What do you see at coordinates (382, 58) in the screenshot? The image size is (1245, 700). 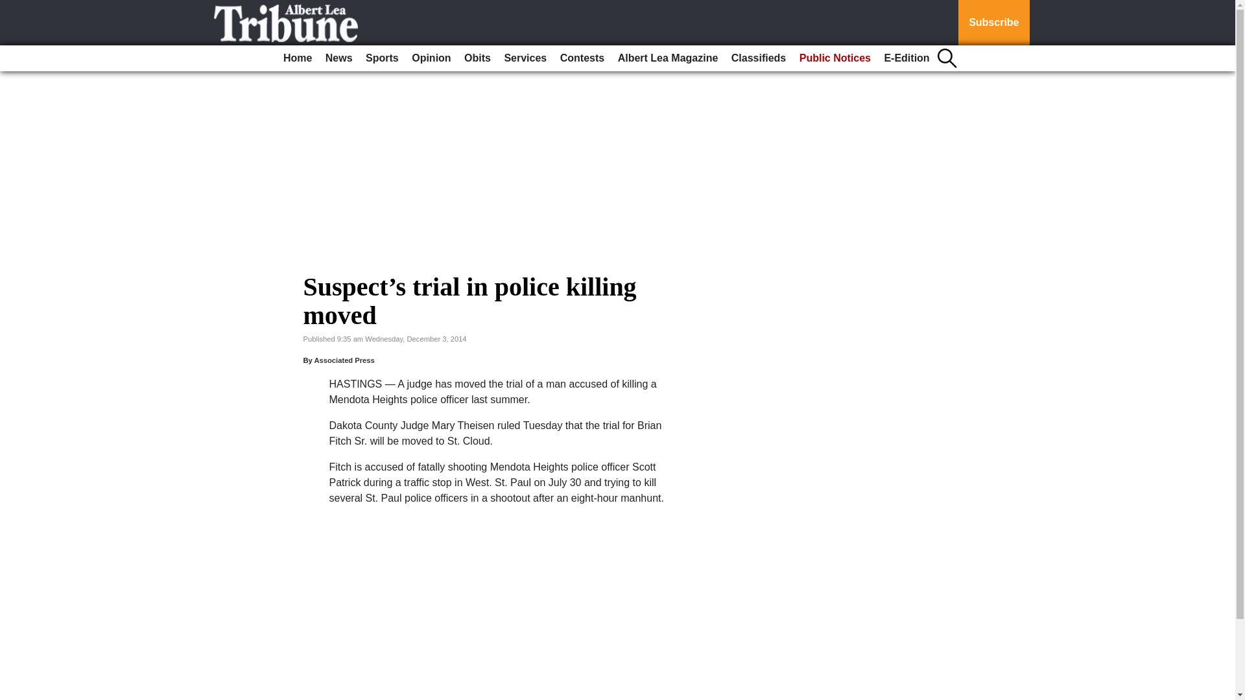 I see `Sports` at bounding box center [382, 58].